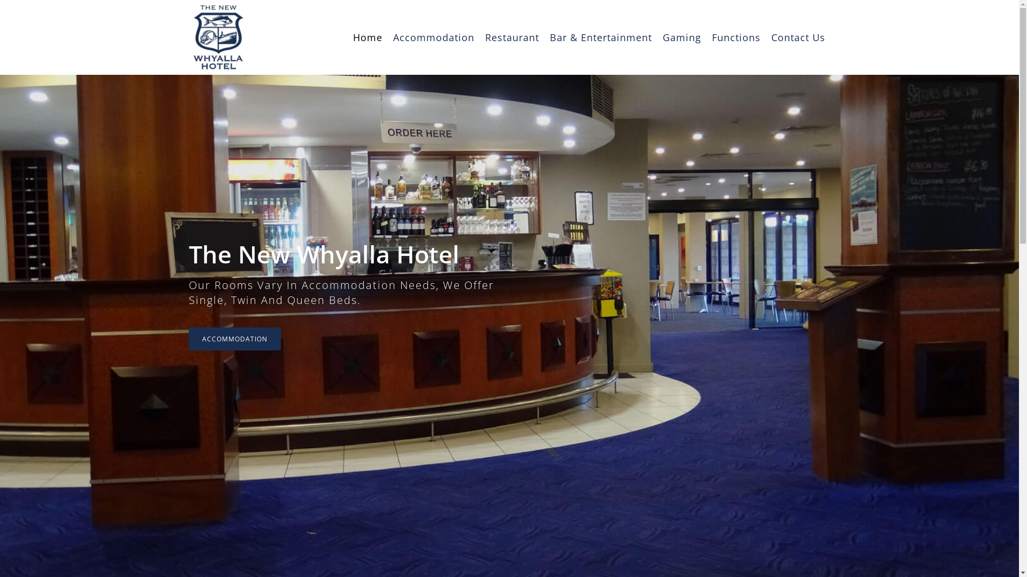 This screenshot has width=1027, height=577. I want to click on Bar & Entertainment, so click(601, 37).